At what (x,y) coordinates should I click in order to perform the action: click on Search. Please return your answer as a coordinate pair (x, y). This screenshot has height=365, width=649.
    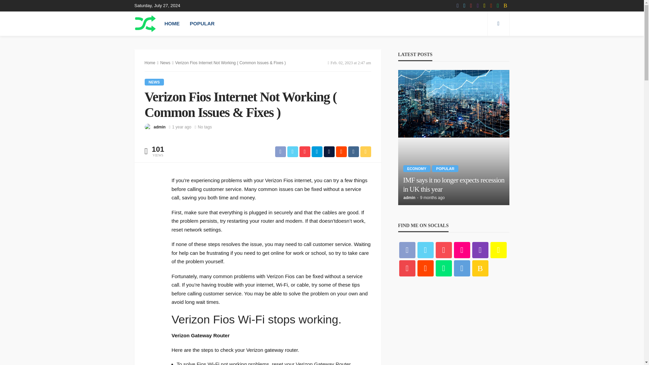
    Looking at the image, I should click on (498, 23).